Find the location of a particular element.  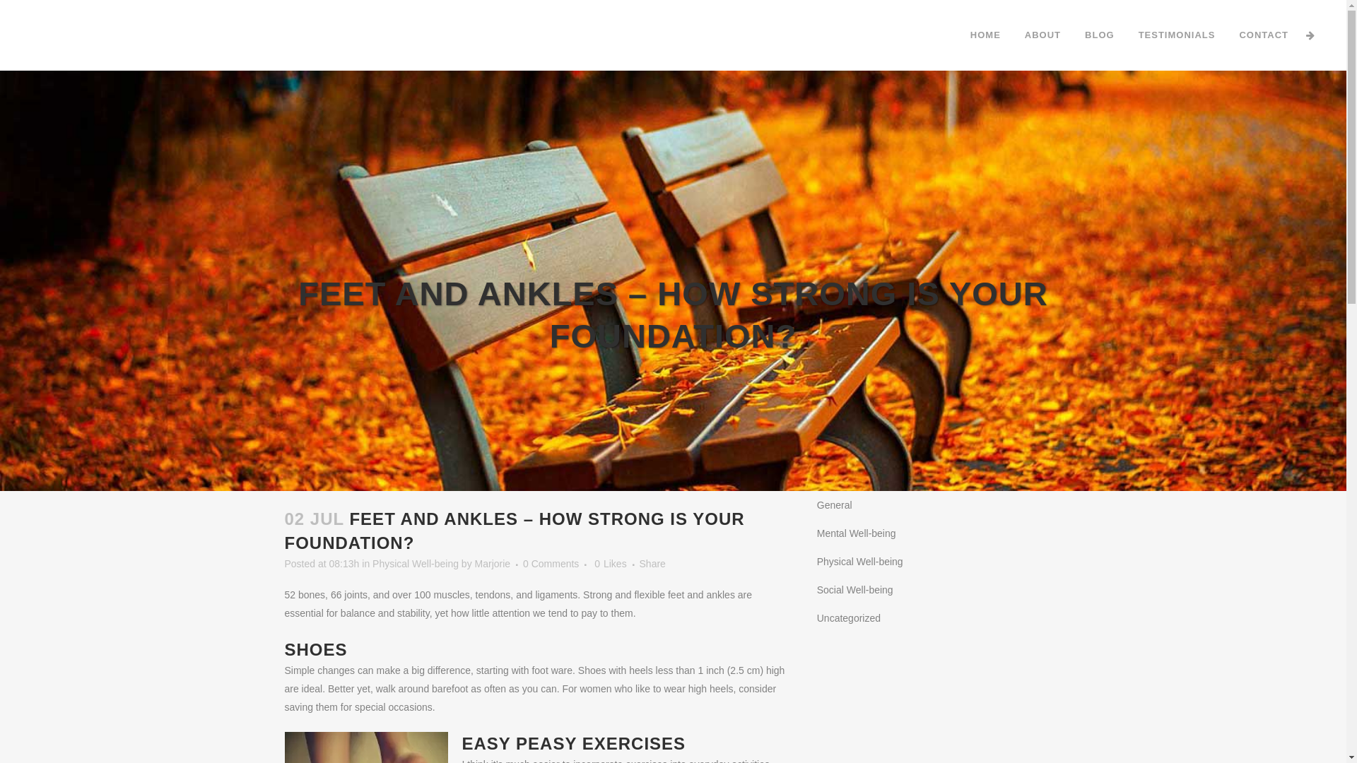

Mental Well-being is located at coordinates (857, 533).